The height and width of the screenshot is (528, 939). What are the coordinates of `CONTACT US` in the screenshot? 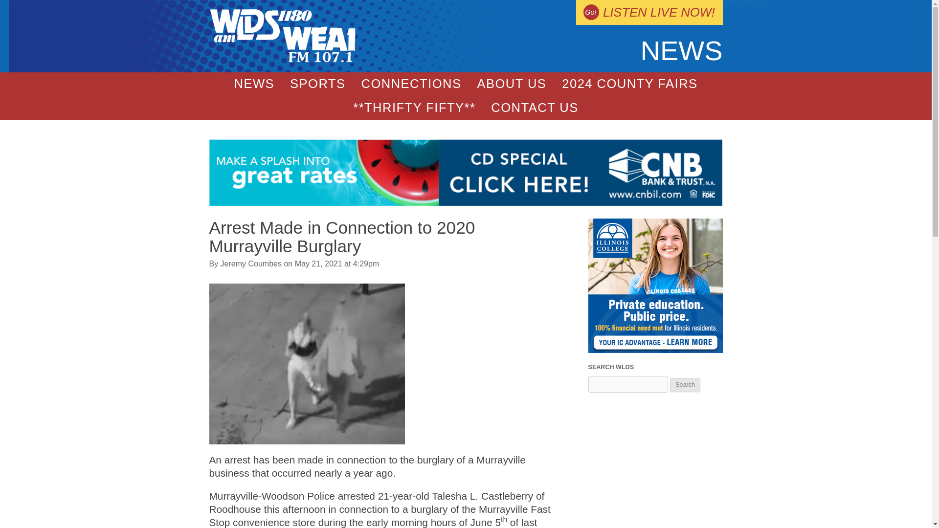 It's located at (535, 108).